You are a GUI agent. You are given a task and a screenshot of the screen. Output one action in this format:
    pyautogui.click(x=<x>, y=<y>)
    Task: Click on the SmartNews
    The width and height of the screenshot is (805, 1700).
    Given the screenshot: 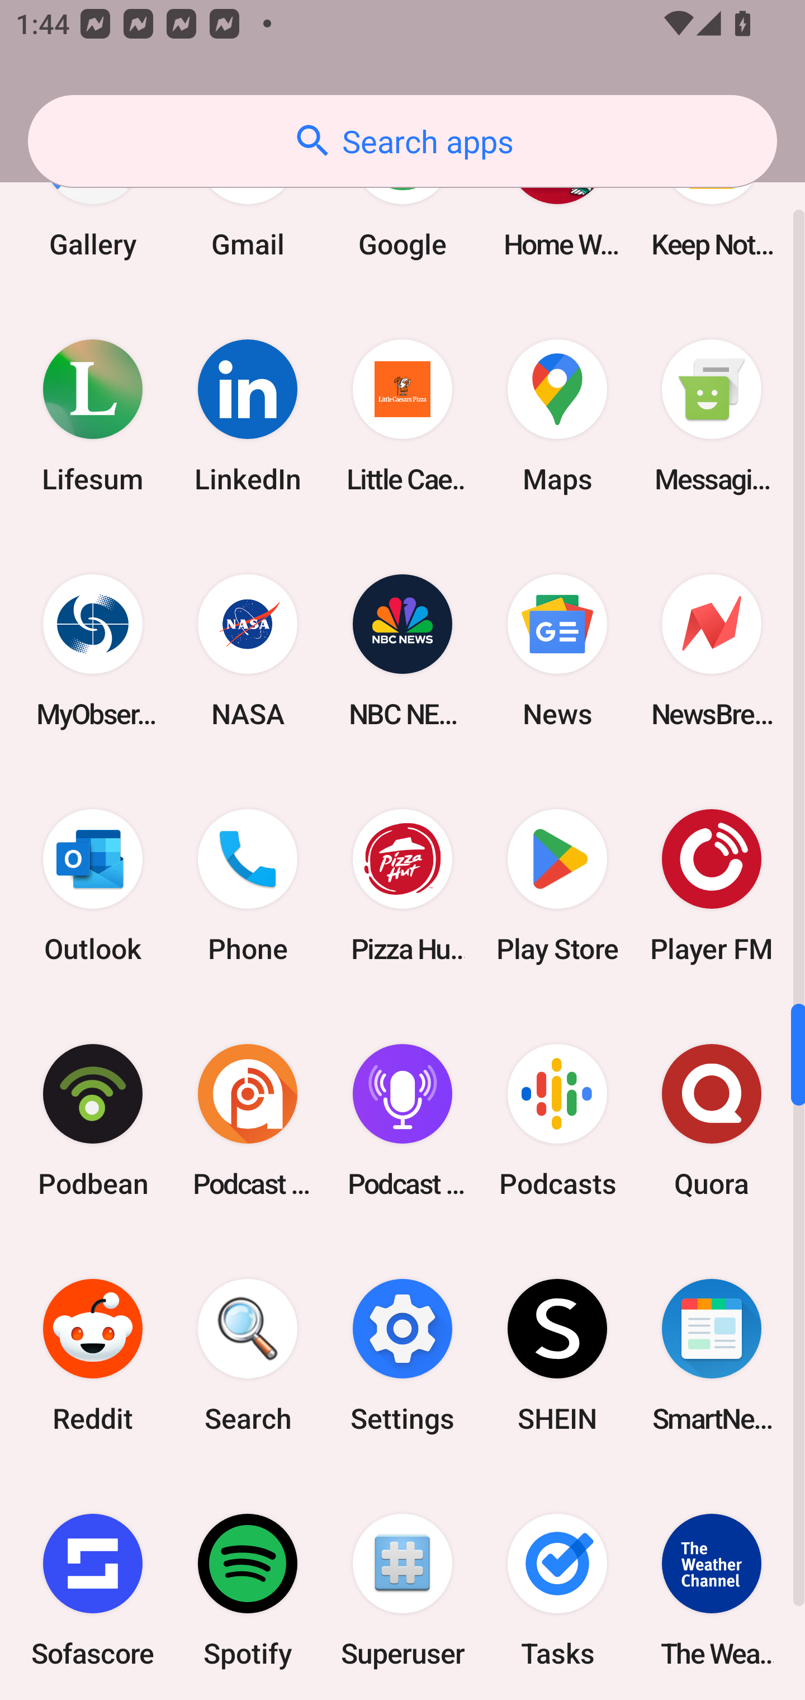 What is the action you would take?
    pyautogui.click(x=712, y=1354)
    